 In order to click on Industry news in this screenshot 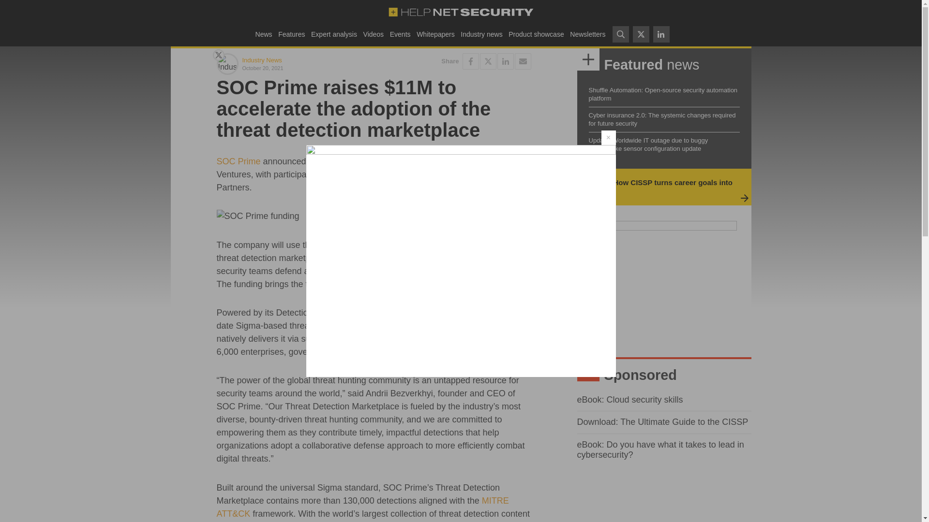, I will do `click(481, 34)`.